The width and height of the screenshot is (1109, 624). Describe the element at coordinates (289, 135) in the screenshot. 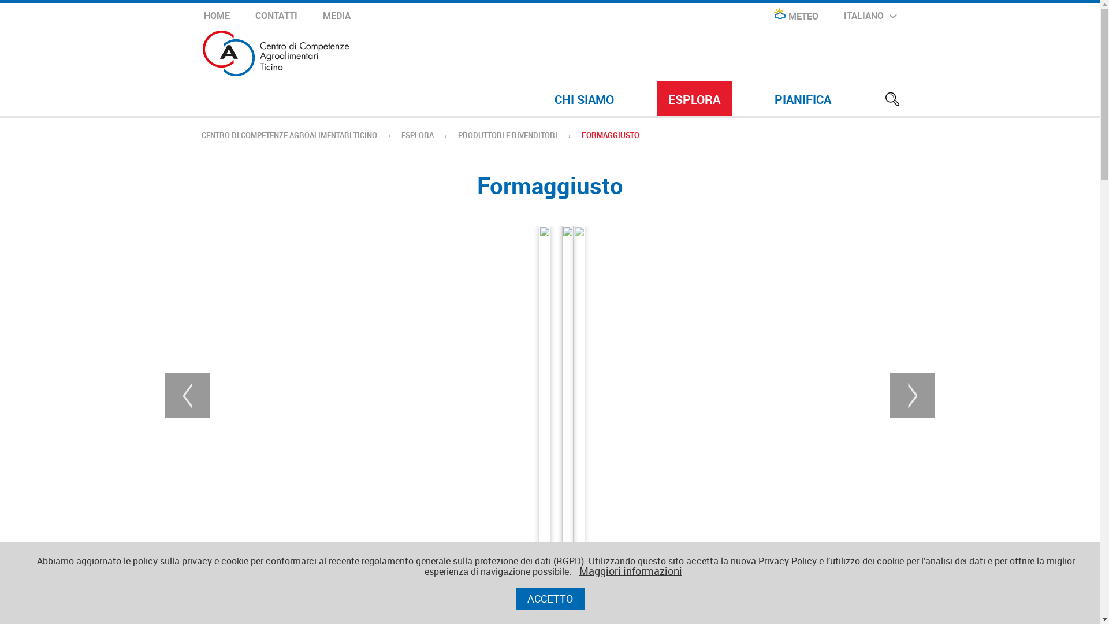

I see `CENTRO DI COMPETENZE AGROALIMENTARI TICINO` at that location.